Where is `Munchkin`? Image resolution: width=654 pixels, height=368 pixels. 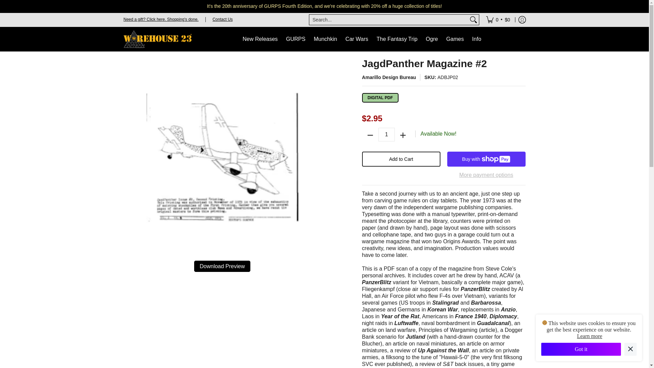 Munchkin is located at coordinates (325, 39).